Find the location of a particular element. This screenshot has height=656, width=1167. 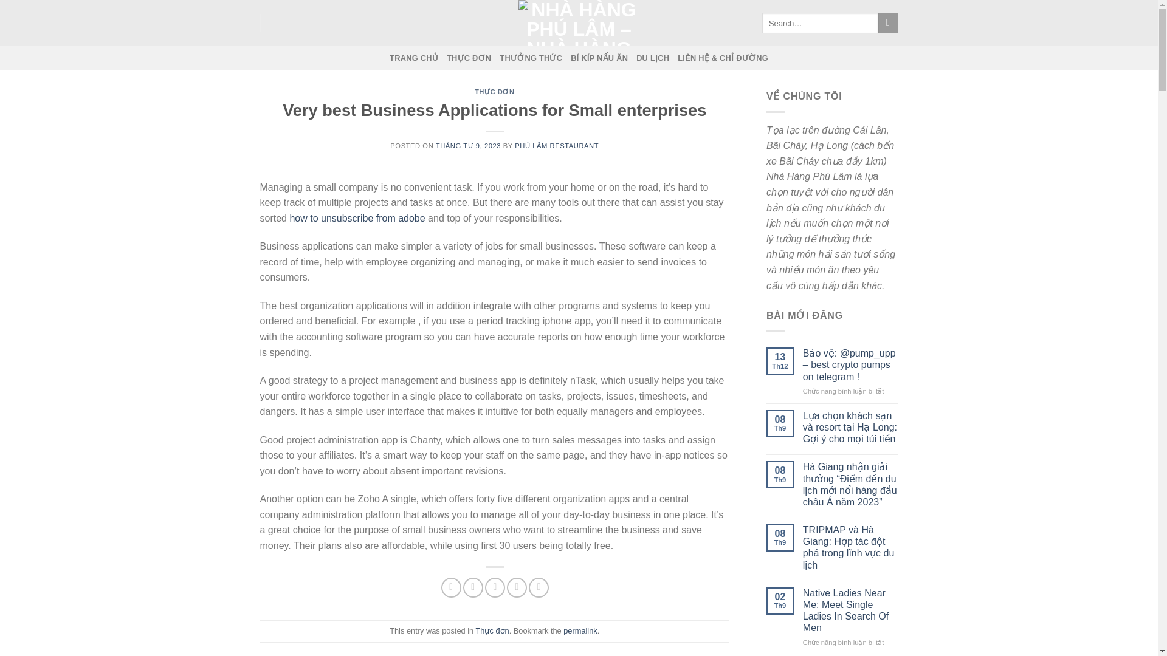

Share on Twitter is located at coordinates (473, 587).